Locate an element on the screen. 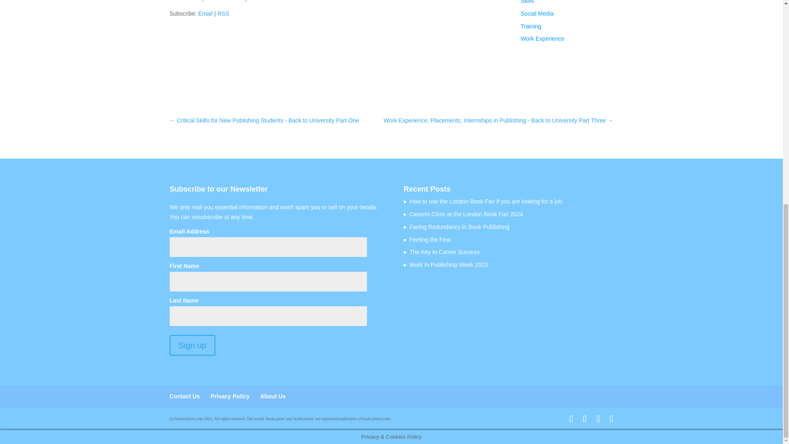  Skills is located at coordinates (527, 2).